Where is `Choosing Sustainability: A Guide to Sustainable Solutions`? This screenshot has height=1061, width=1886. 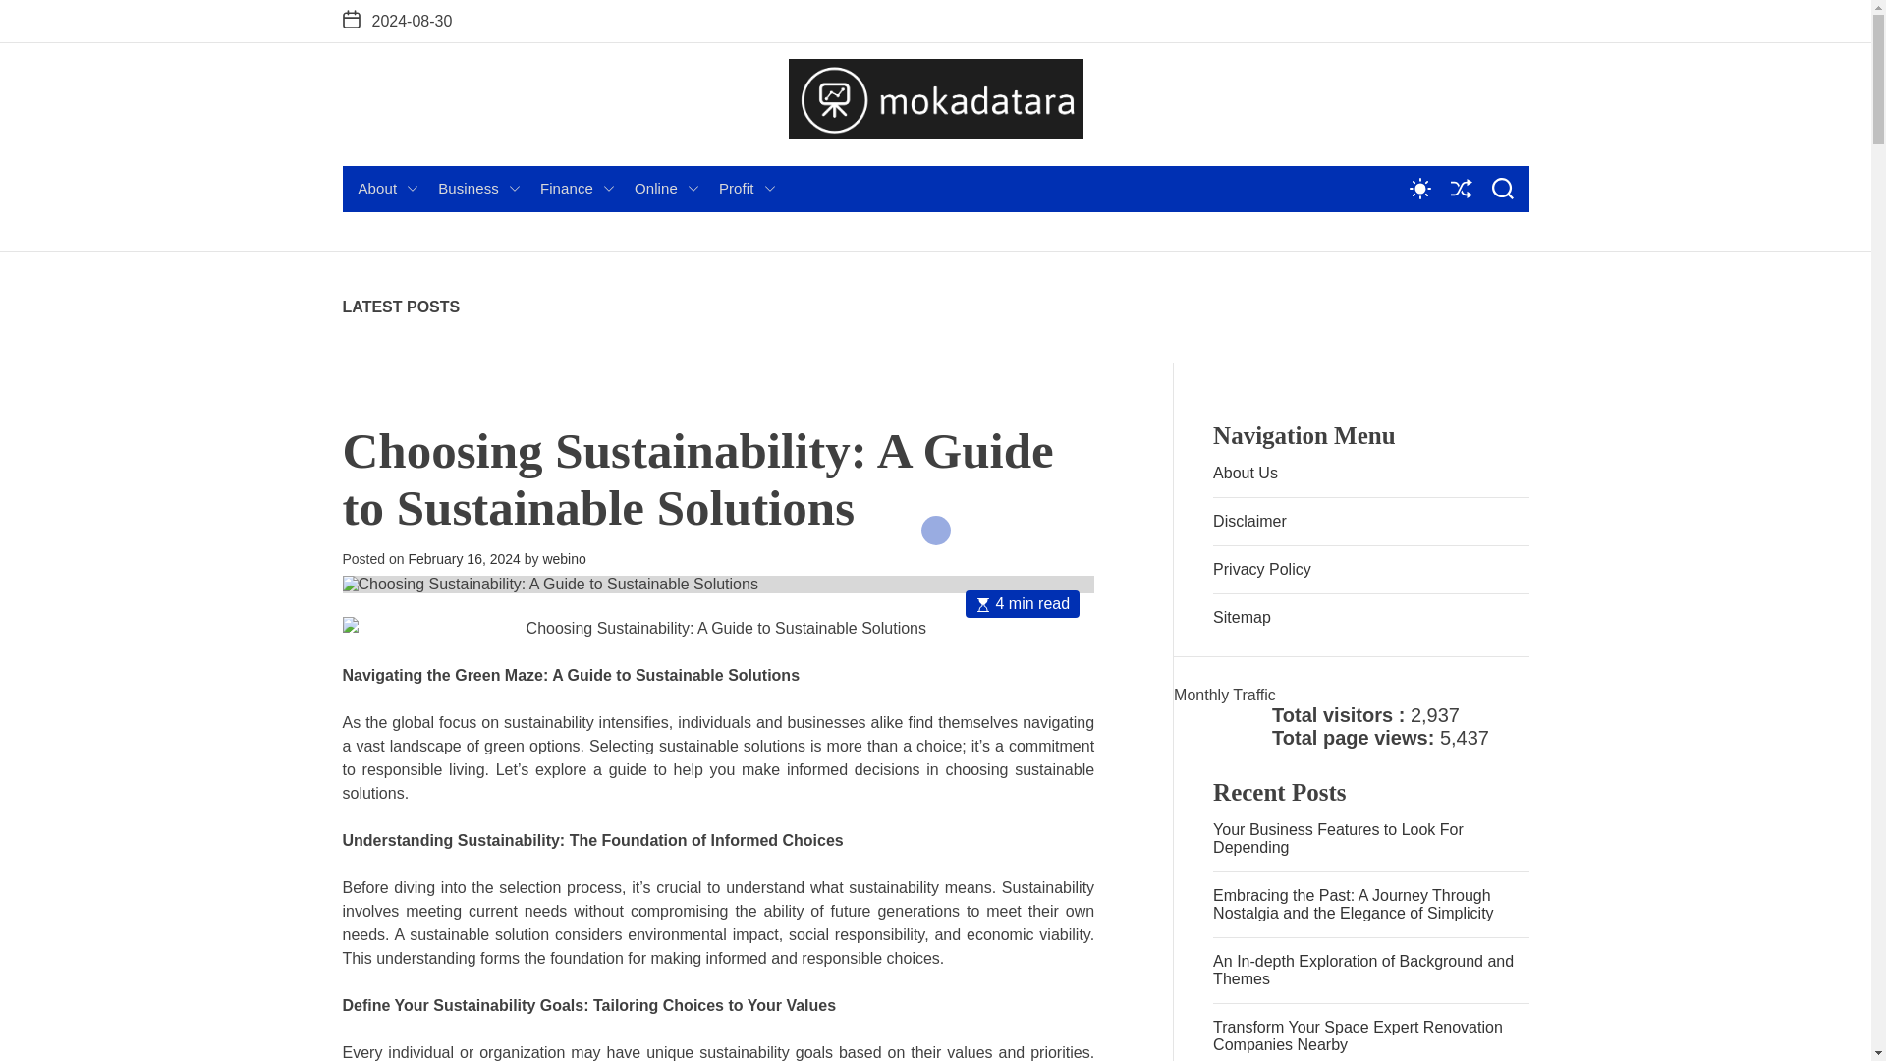
Choosing Sustainability: A Guide to Sustainable Solutions is located at coordinates (717, 629).